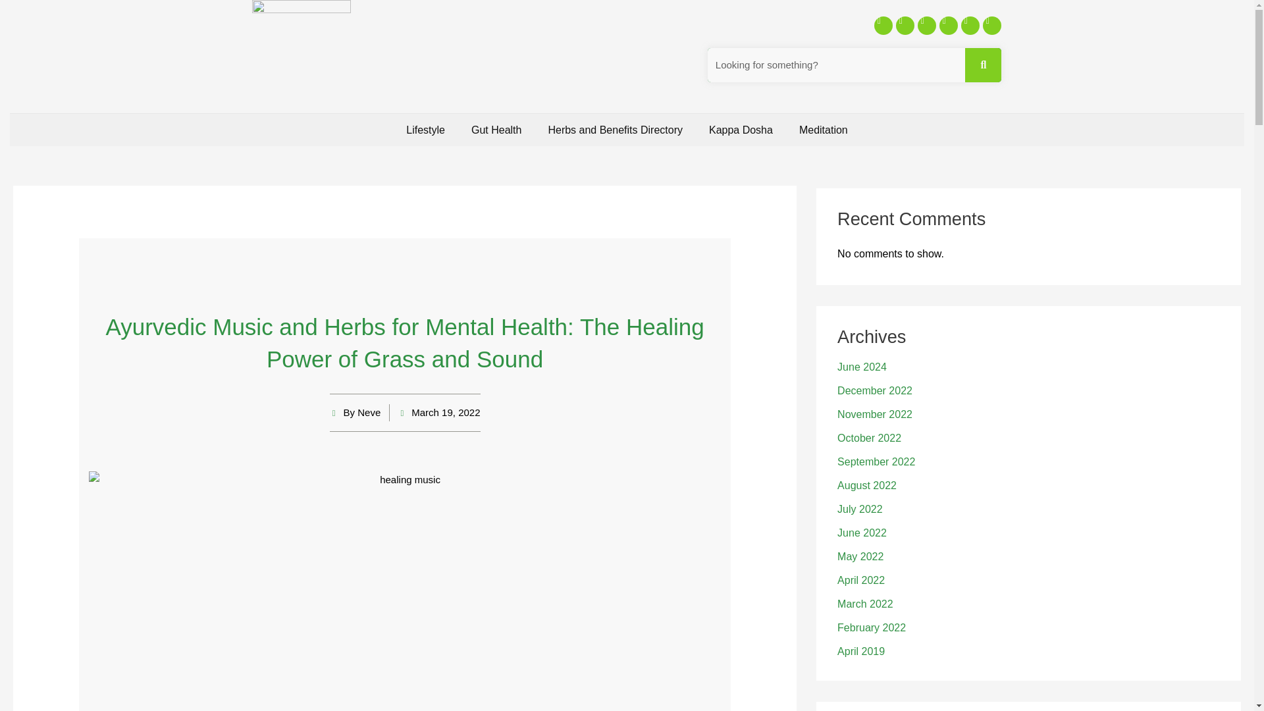 This screenshot has height=711, width=1264. I want to click on Pinterest, so click(970, 25).